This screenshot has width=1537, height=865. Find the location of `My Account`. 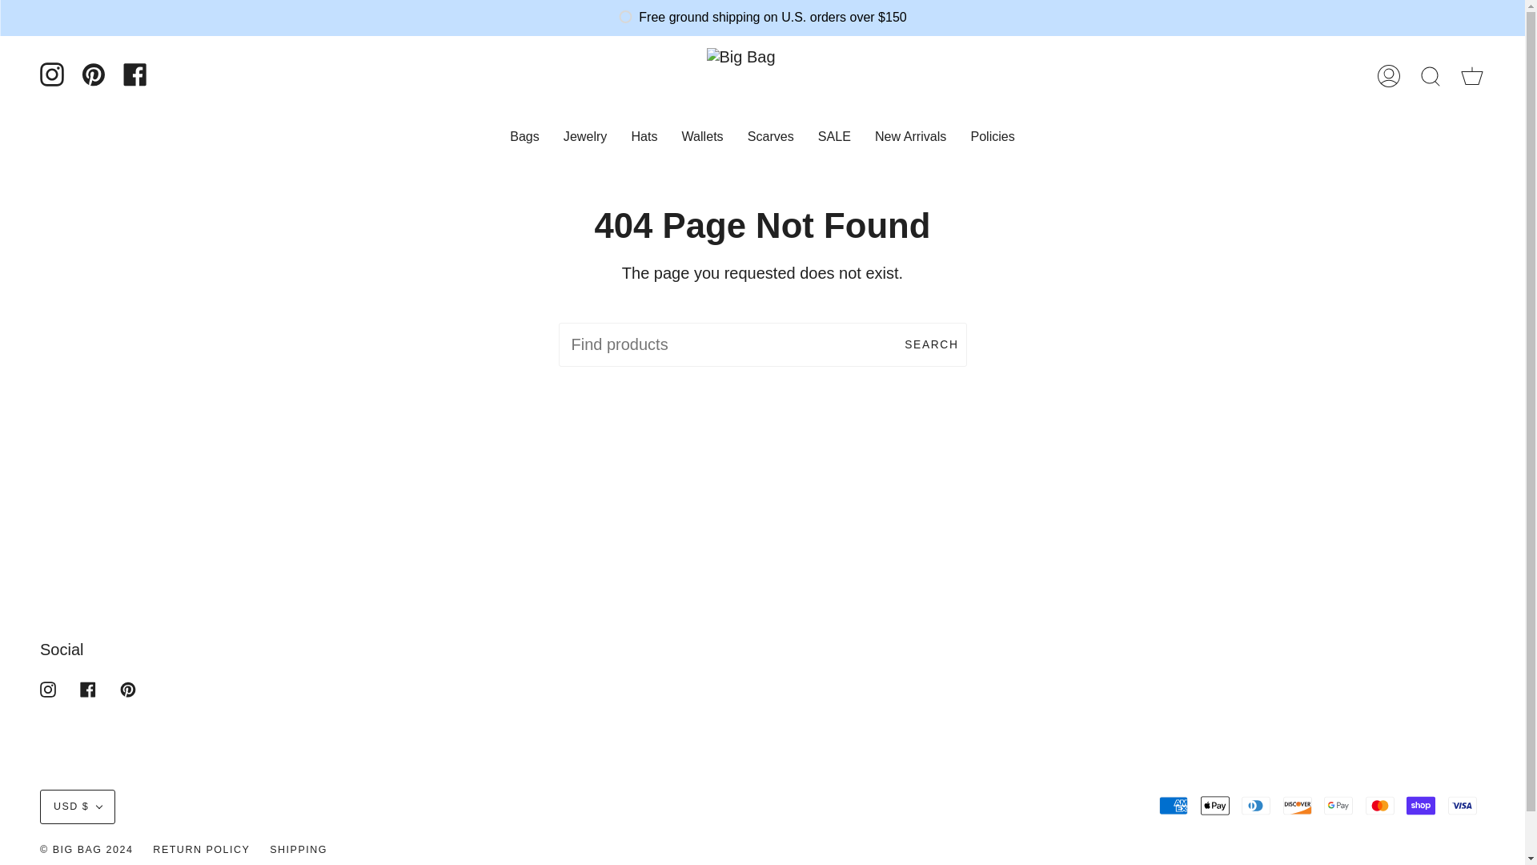

My Account is located at coordinates (1388, 75).